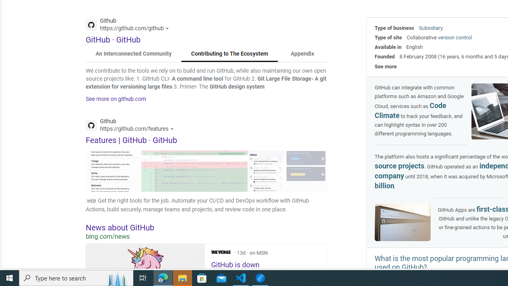  What do you see at coordinates (229, 54) in the screenshot?
I see `Contributing to The Ecosystem` at bounding box center [229, 54].